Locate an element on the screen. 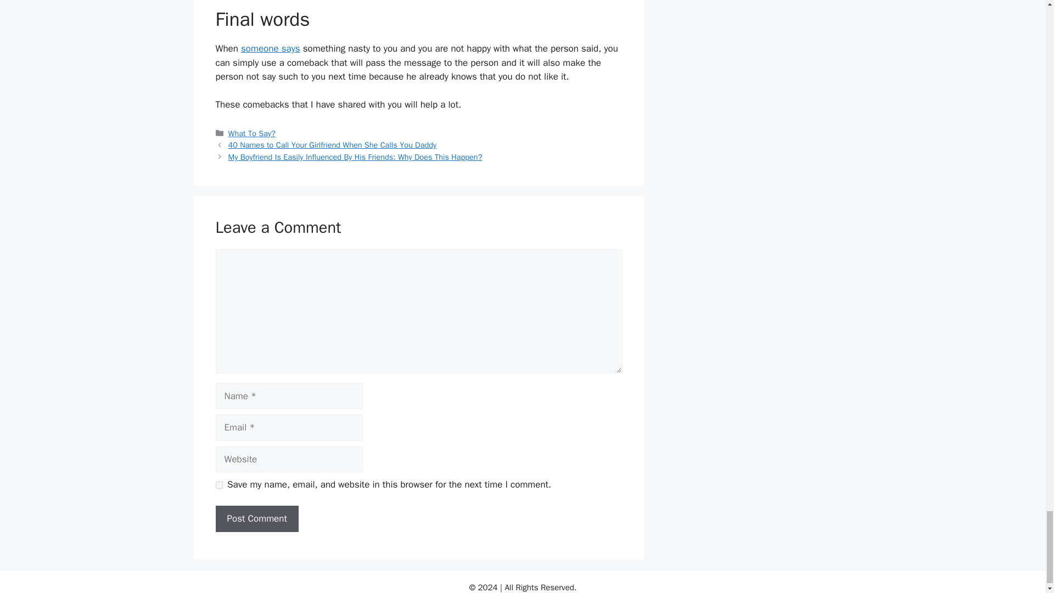  Post Comment is located at coordinates (256, 518).